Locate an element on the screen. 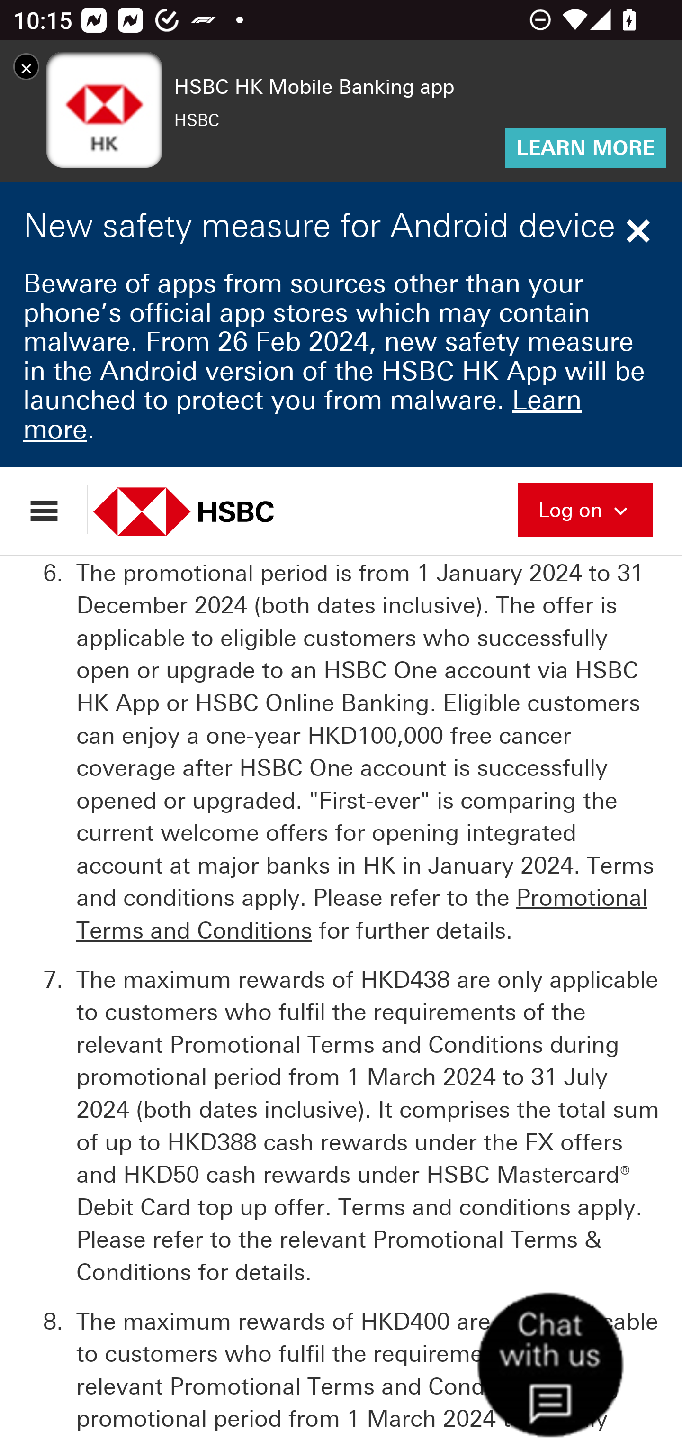 This screenshot has height=1441, width=682. Open menu is located at coordinates (53, 510).